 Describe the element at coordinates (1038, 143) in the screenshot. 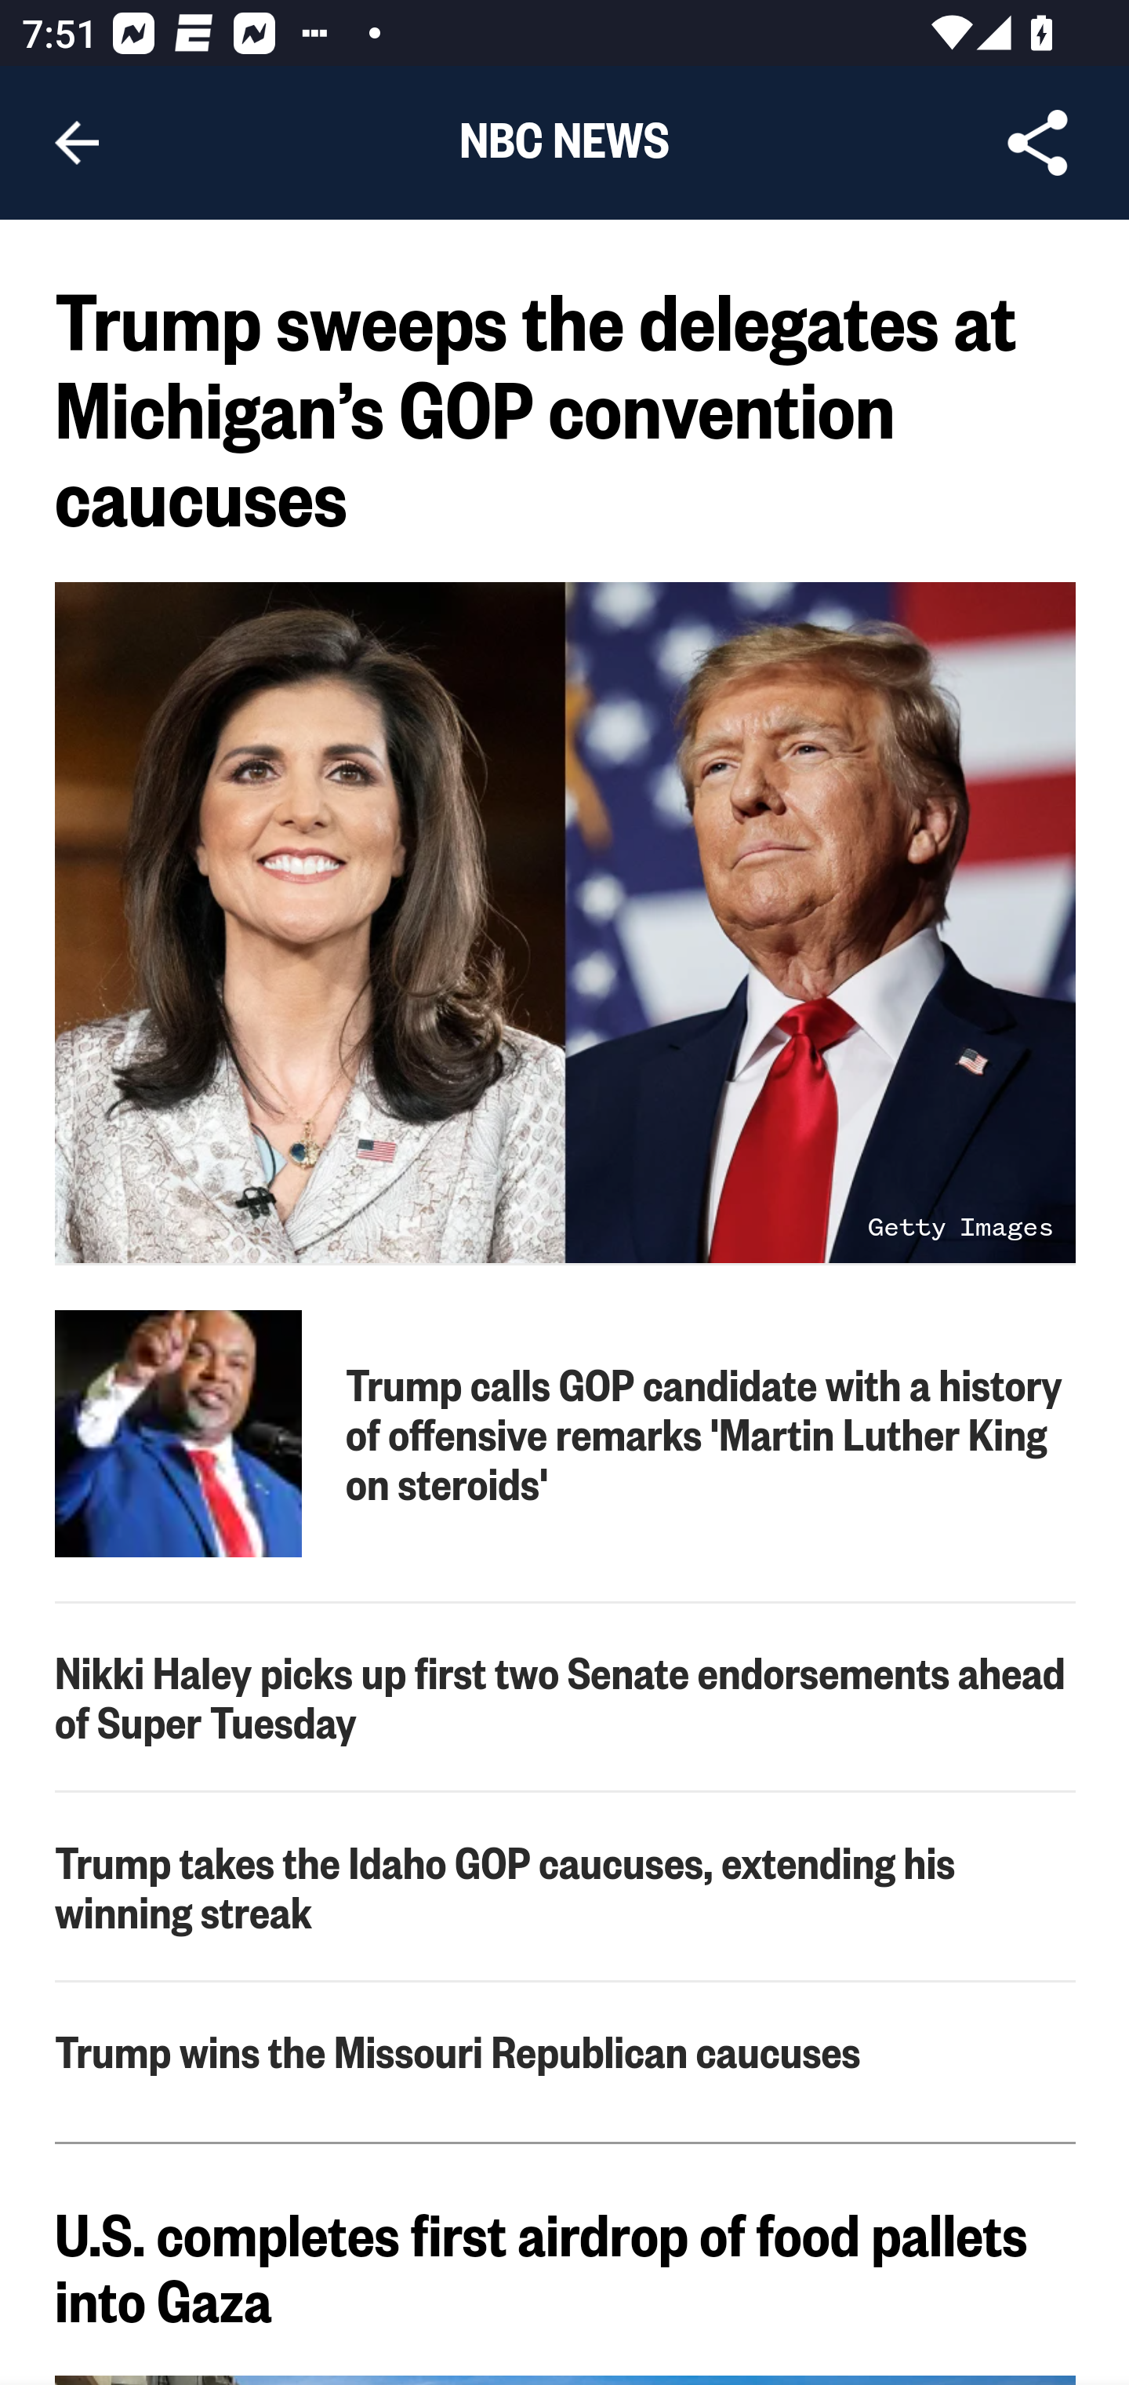

I see `Share Article, button` at that location.